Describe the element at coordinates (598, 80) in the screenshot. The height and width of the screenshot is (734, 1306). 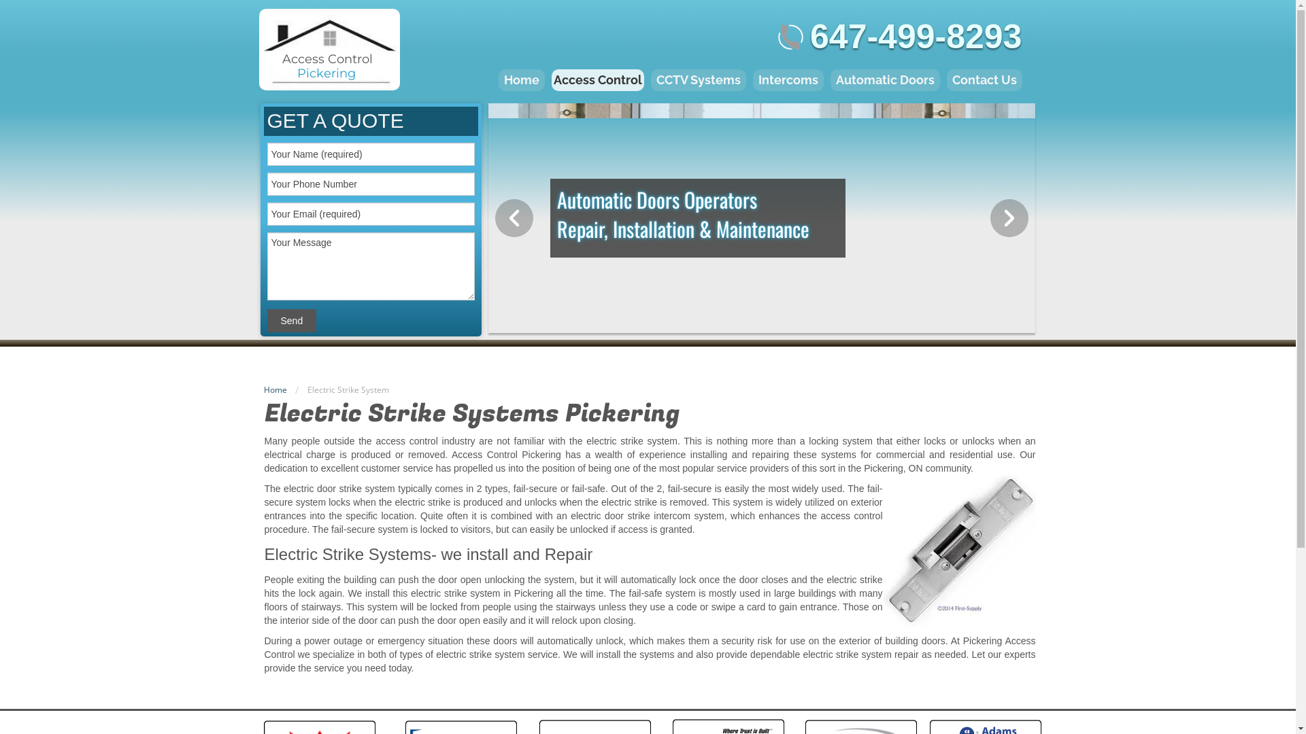
I see `Access Control` at that location.